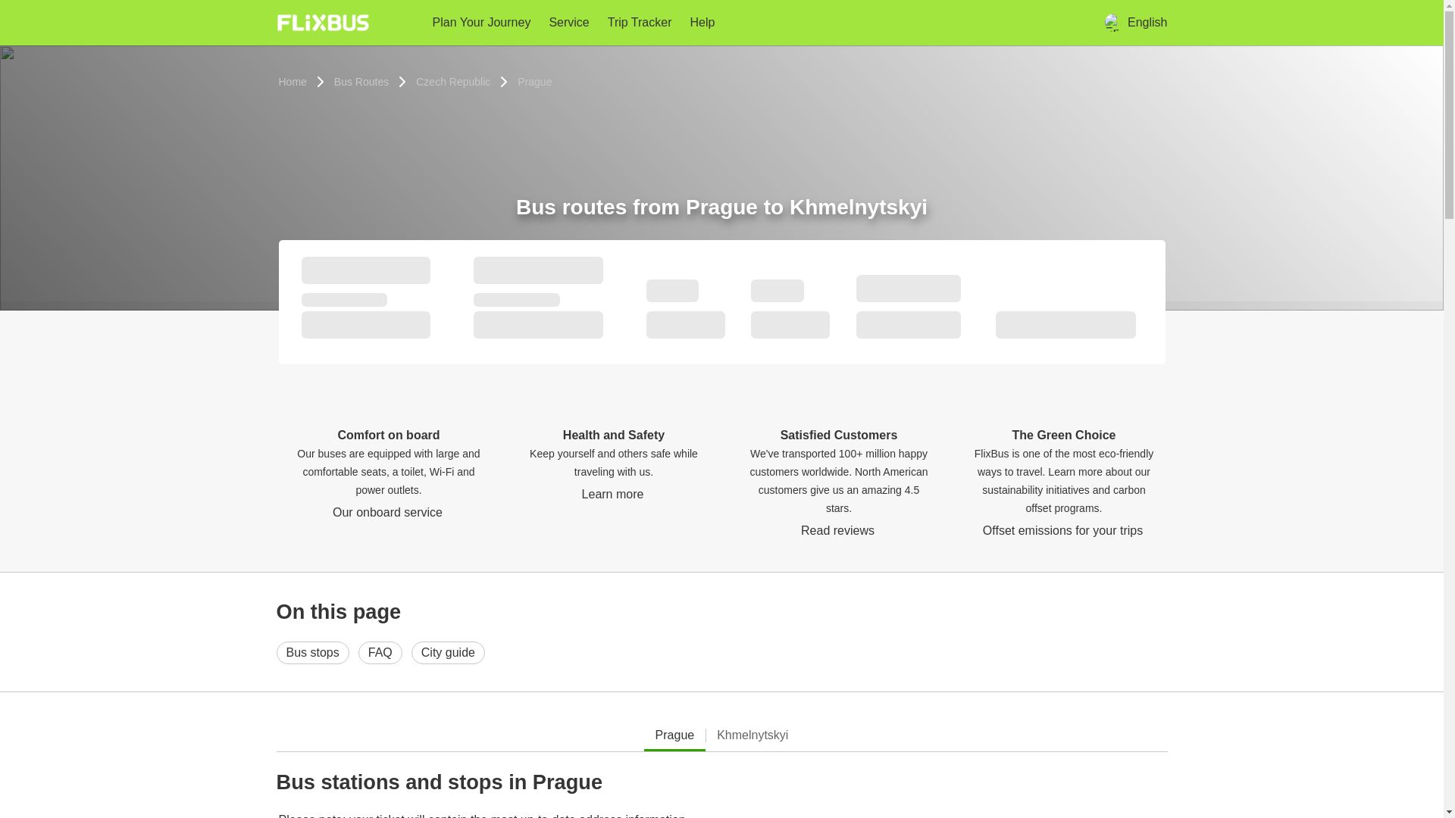 The image size is (1455, 818). What do you see at coordinates (481, 23) in the screenshot?
I see `Plan Your Journey` at bounding box center [481, 23].